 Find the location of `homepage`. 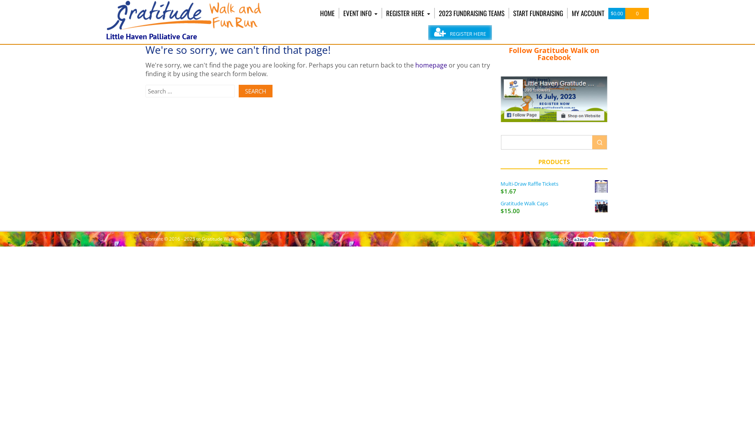

homepage is located at coordinates (431, 65).